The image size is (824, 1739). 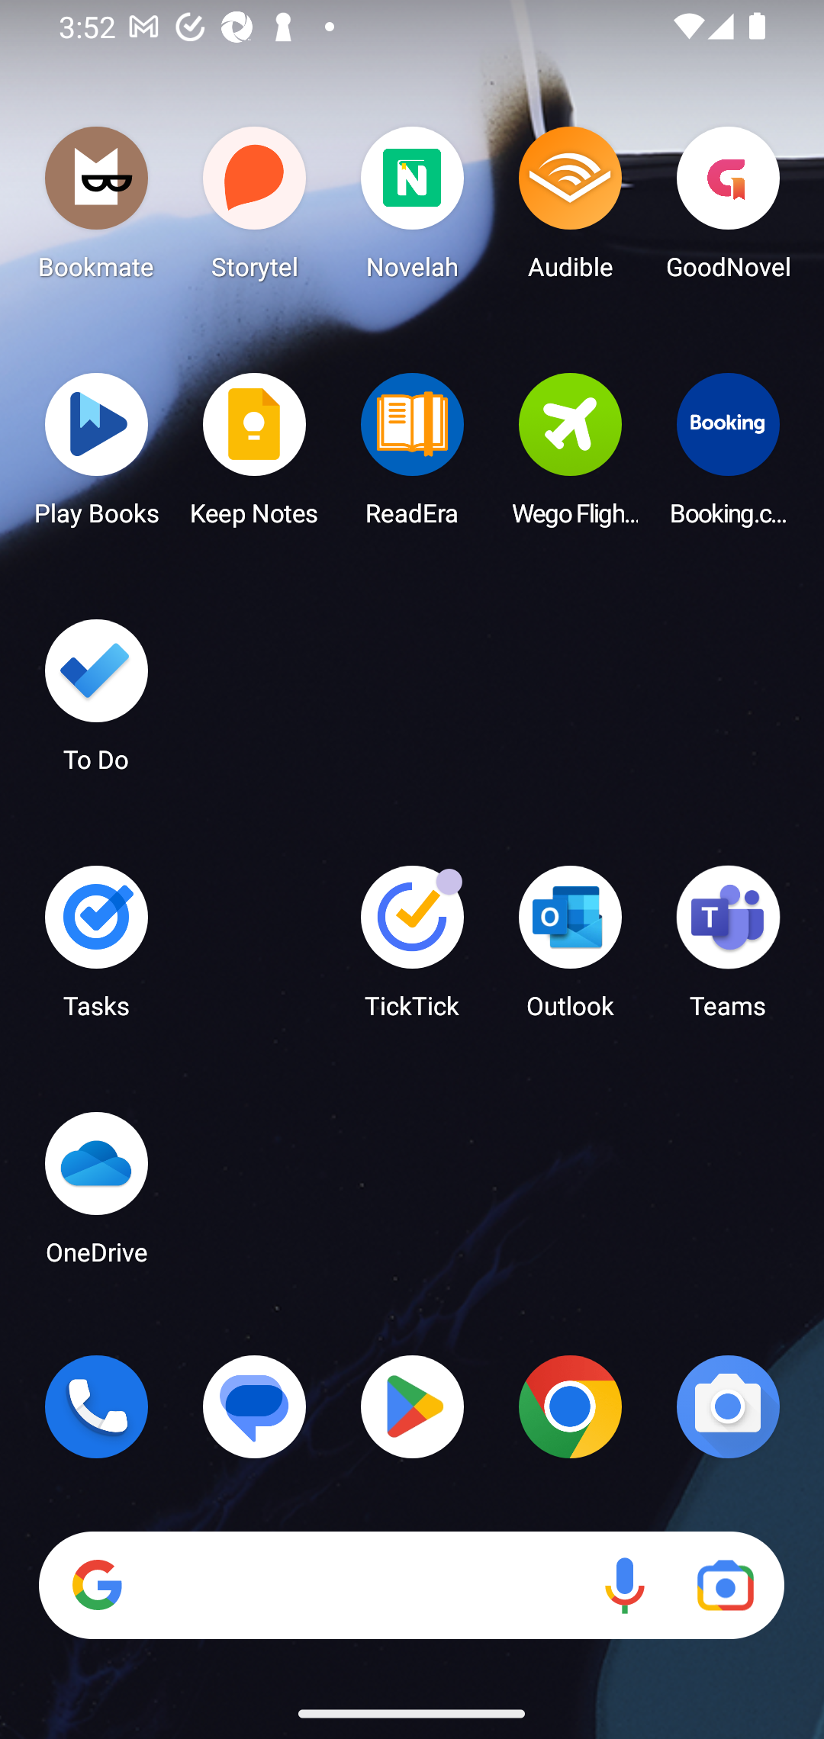 I want to click on Storytel, so click(x=255, y=209).